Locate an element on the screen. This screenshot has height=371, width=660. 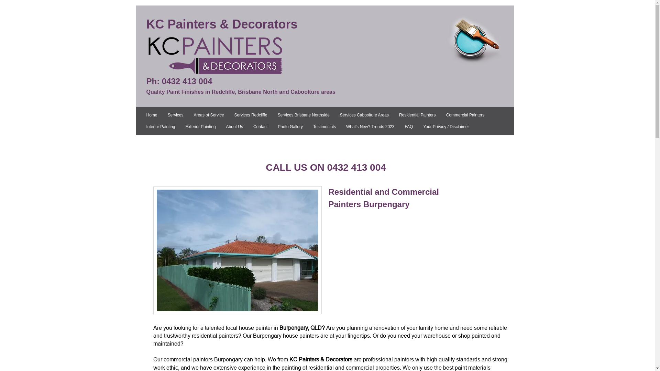
Exterior Painting is located at coordinates (201, 127).